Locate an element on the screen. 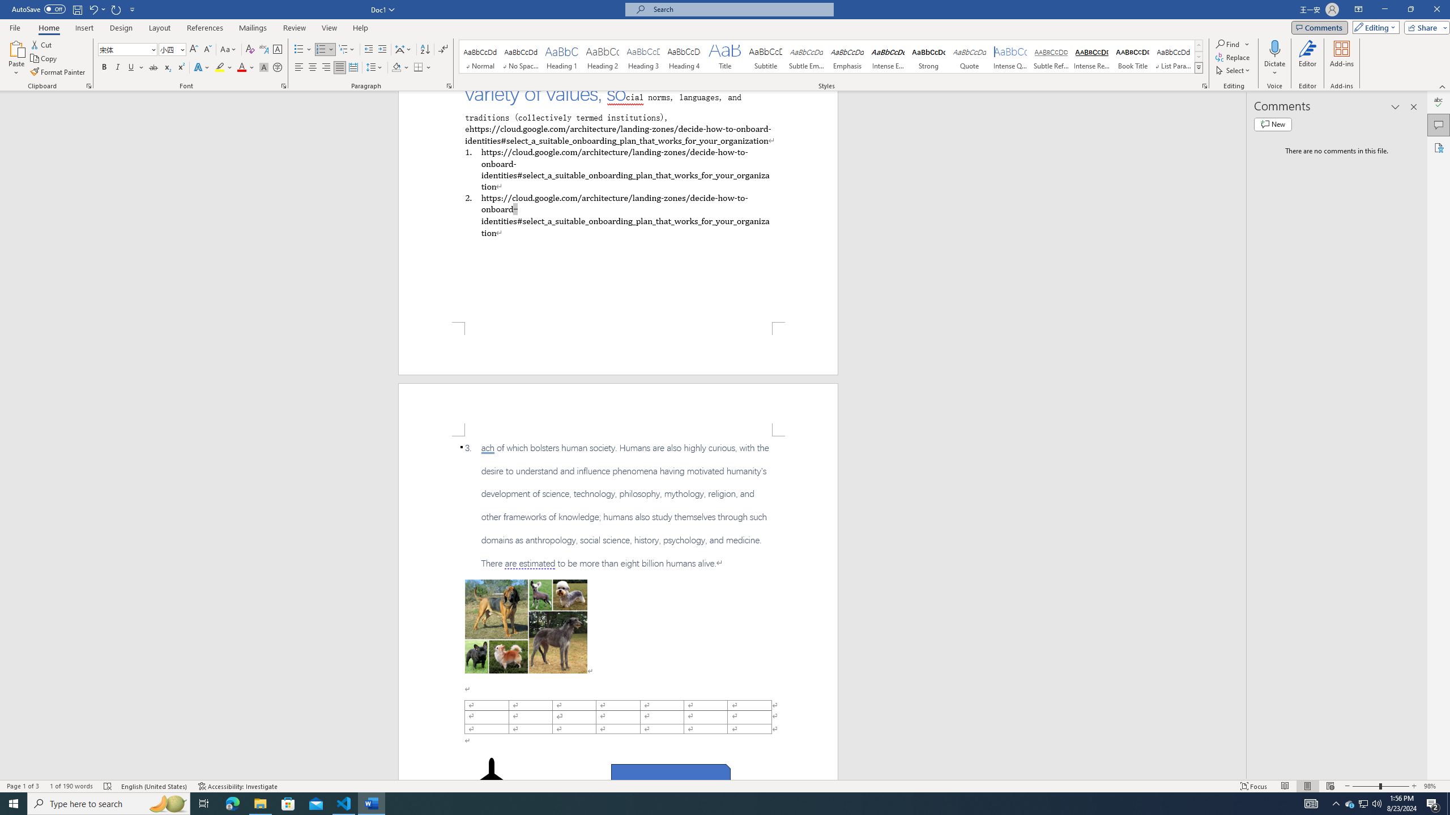 Image resolution: width=1450 pixels, height=815 pixels. Comments is located at coordinates (1320, 27).